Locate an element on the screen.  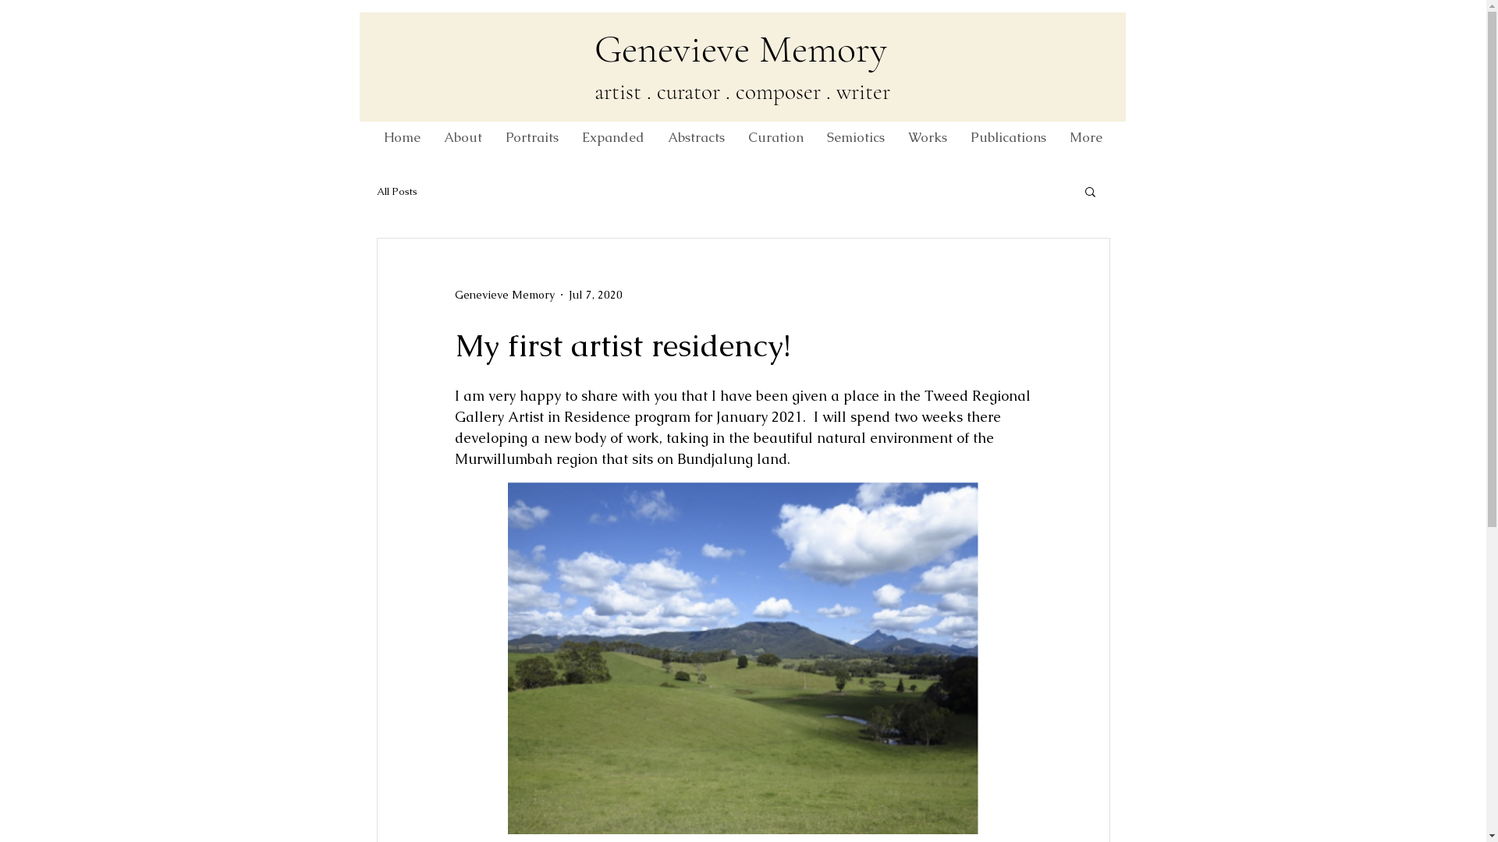
All Posts is located at coordinates (396, 190).